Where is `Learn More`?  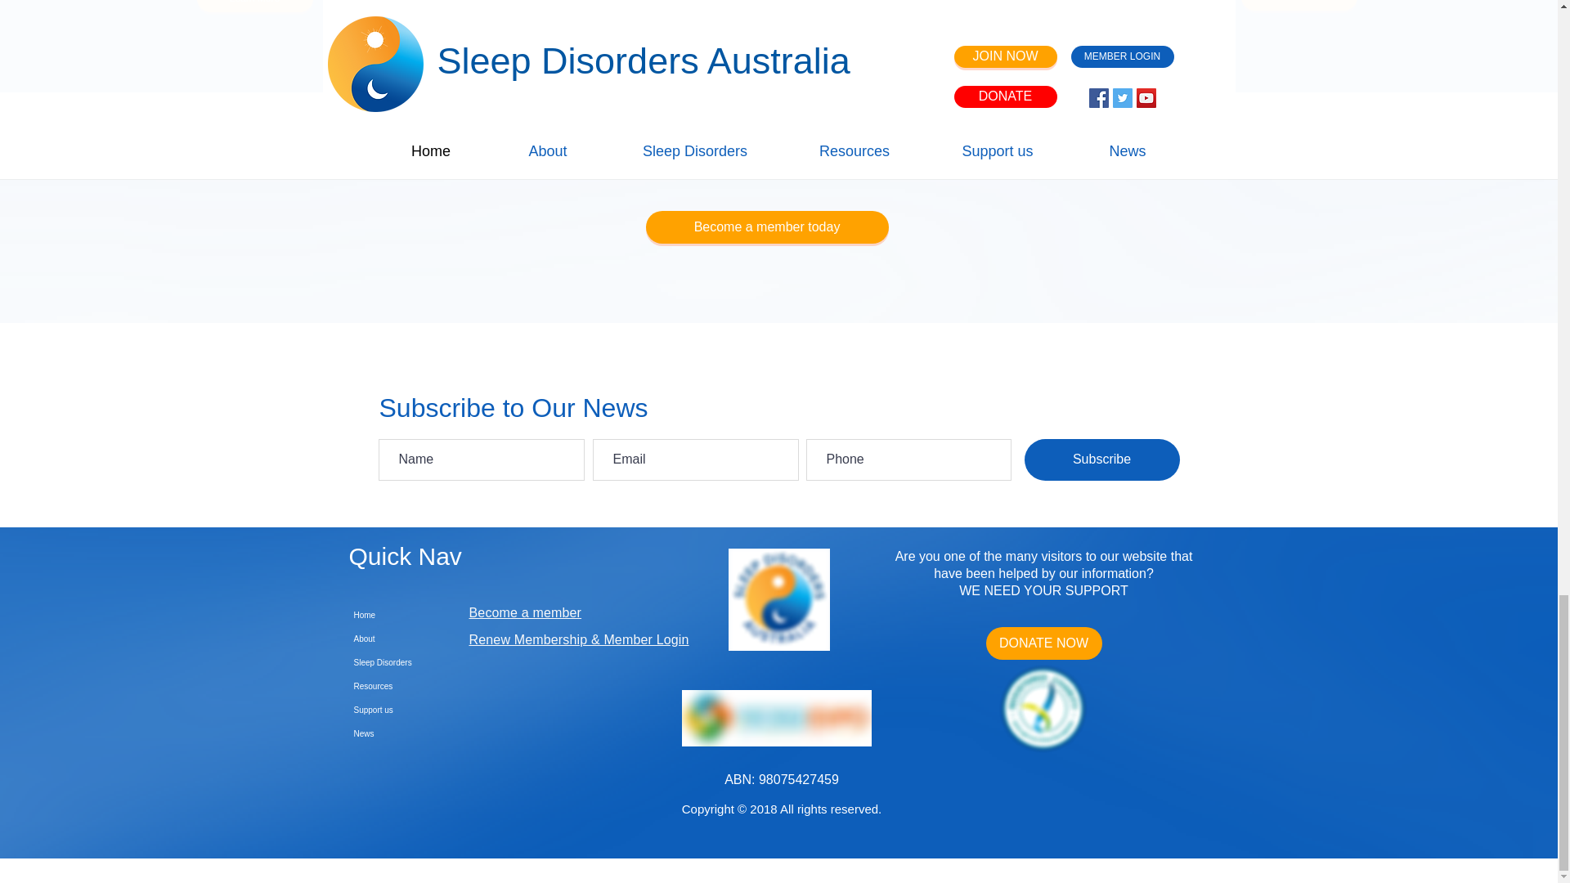
Learn More is located at coordinates (254, 7).